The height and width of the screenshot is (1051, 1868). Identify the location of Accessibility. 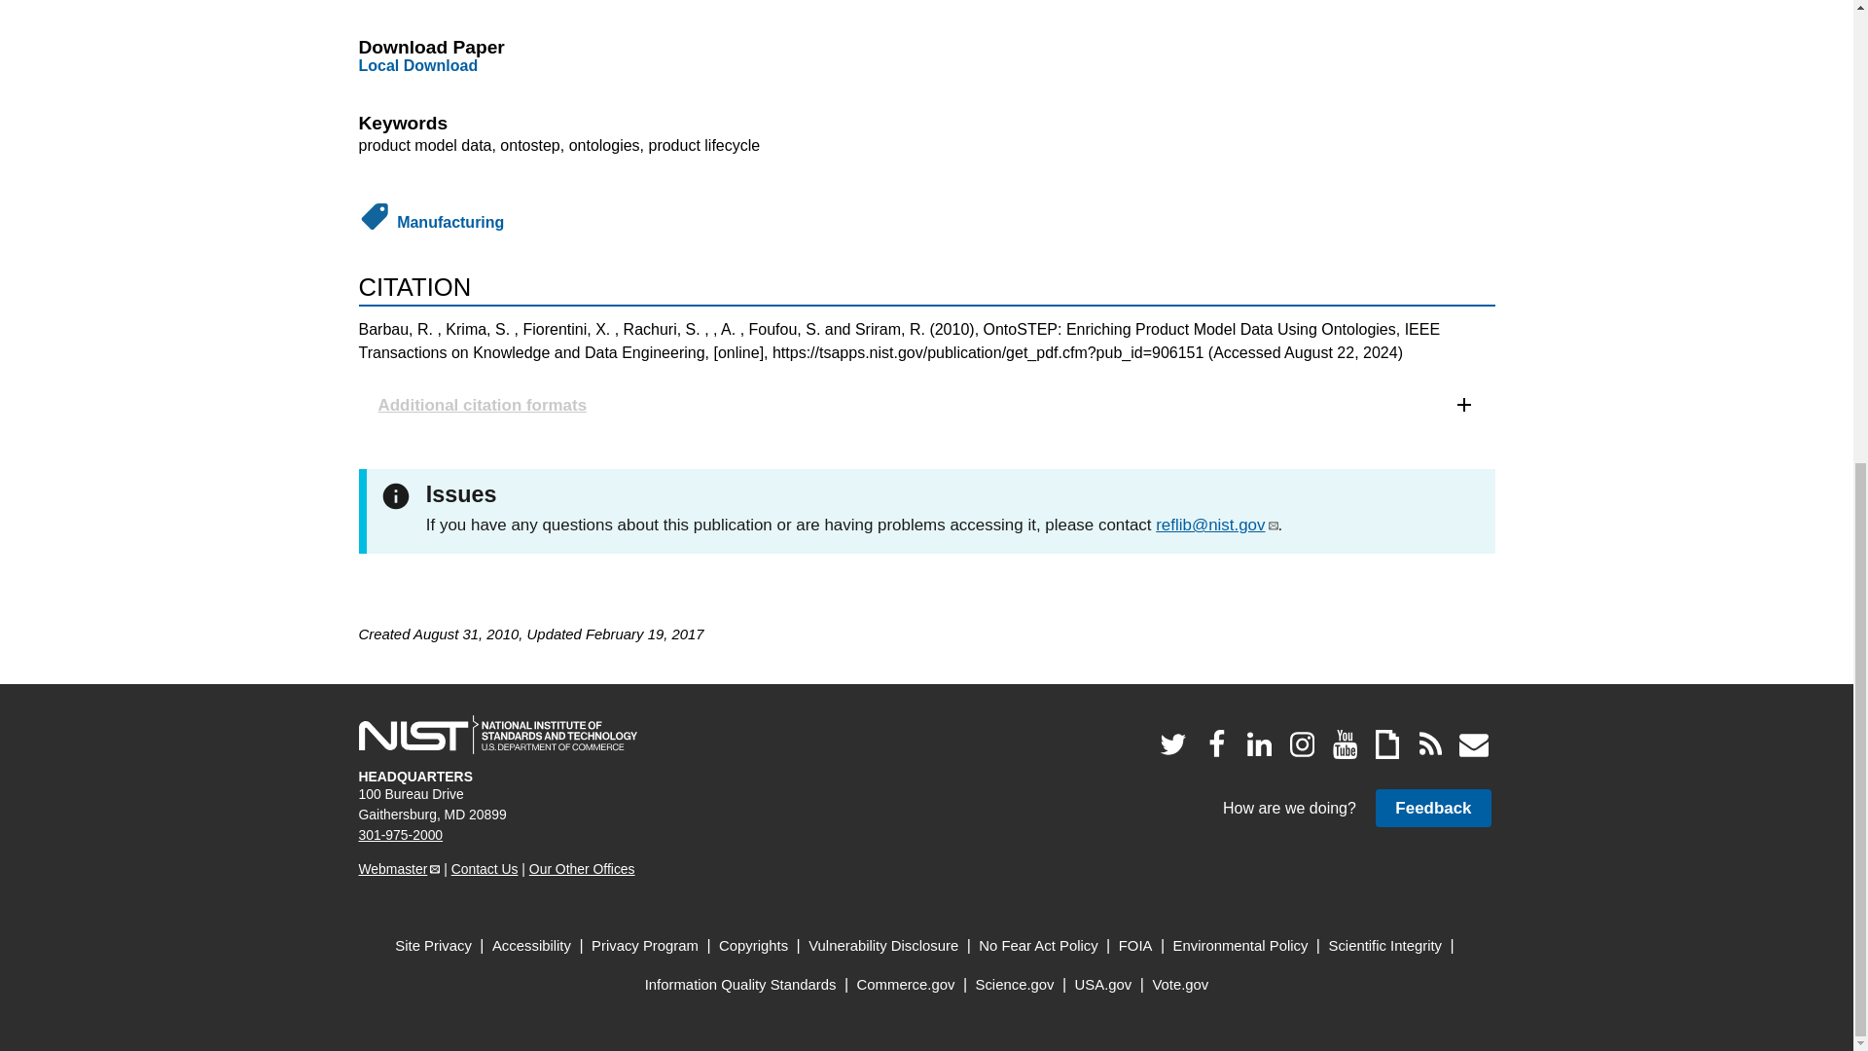
(531, 946).